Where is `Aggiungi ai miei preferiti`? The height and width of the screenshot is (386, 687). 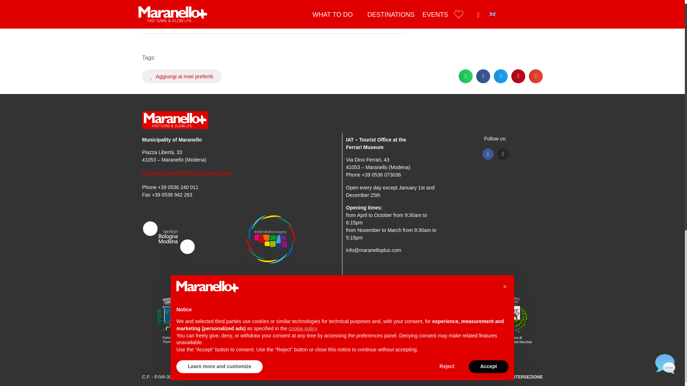
Aggiungi ai miei preferiti is located at coordinates (182, 76).